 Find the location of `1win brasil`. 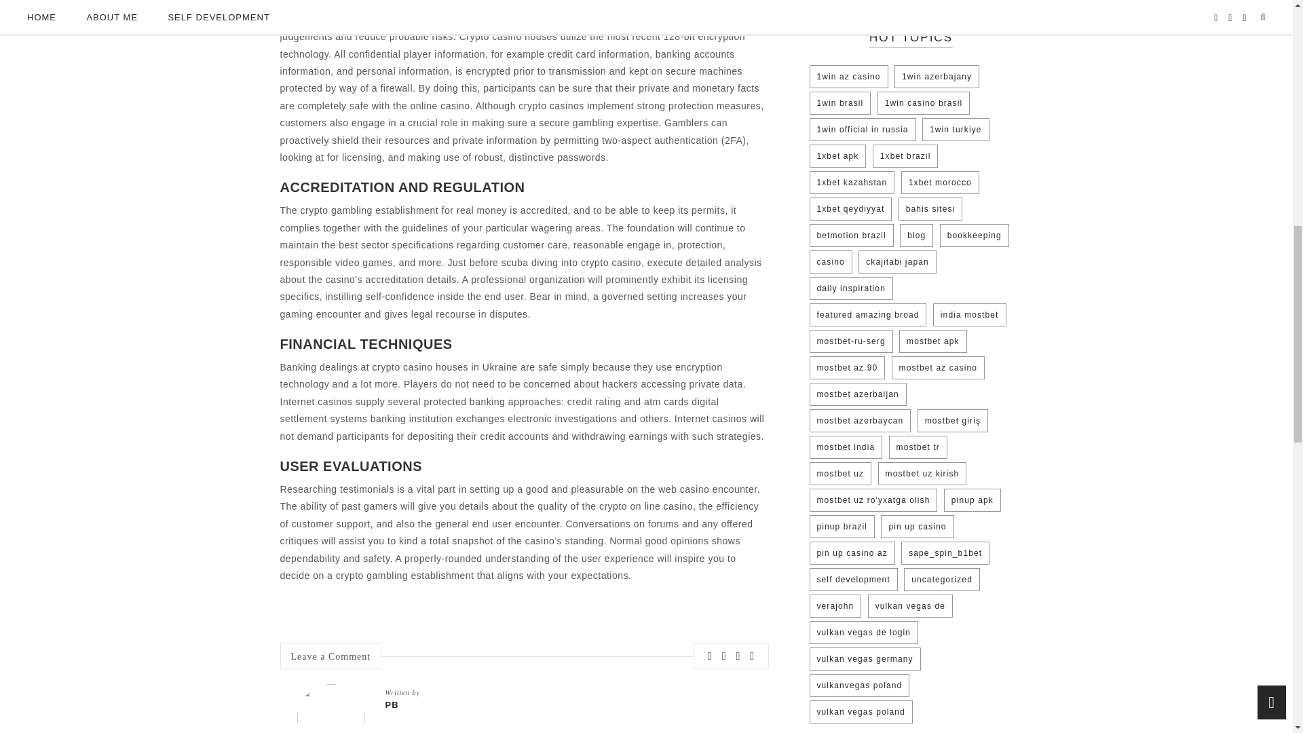

1win brasil is located at coordinates (839, 103).